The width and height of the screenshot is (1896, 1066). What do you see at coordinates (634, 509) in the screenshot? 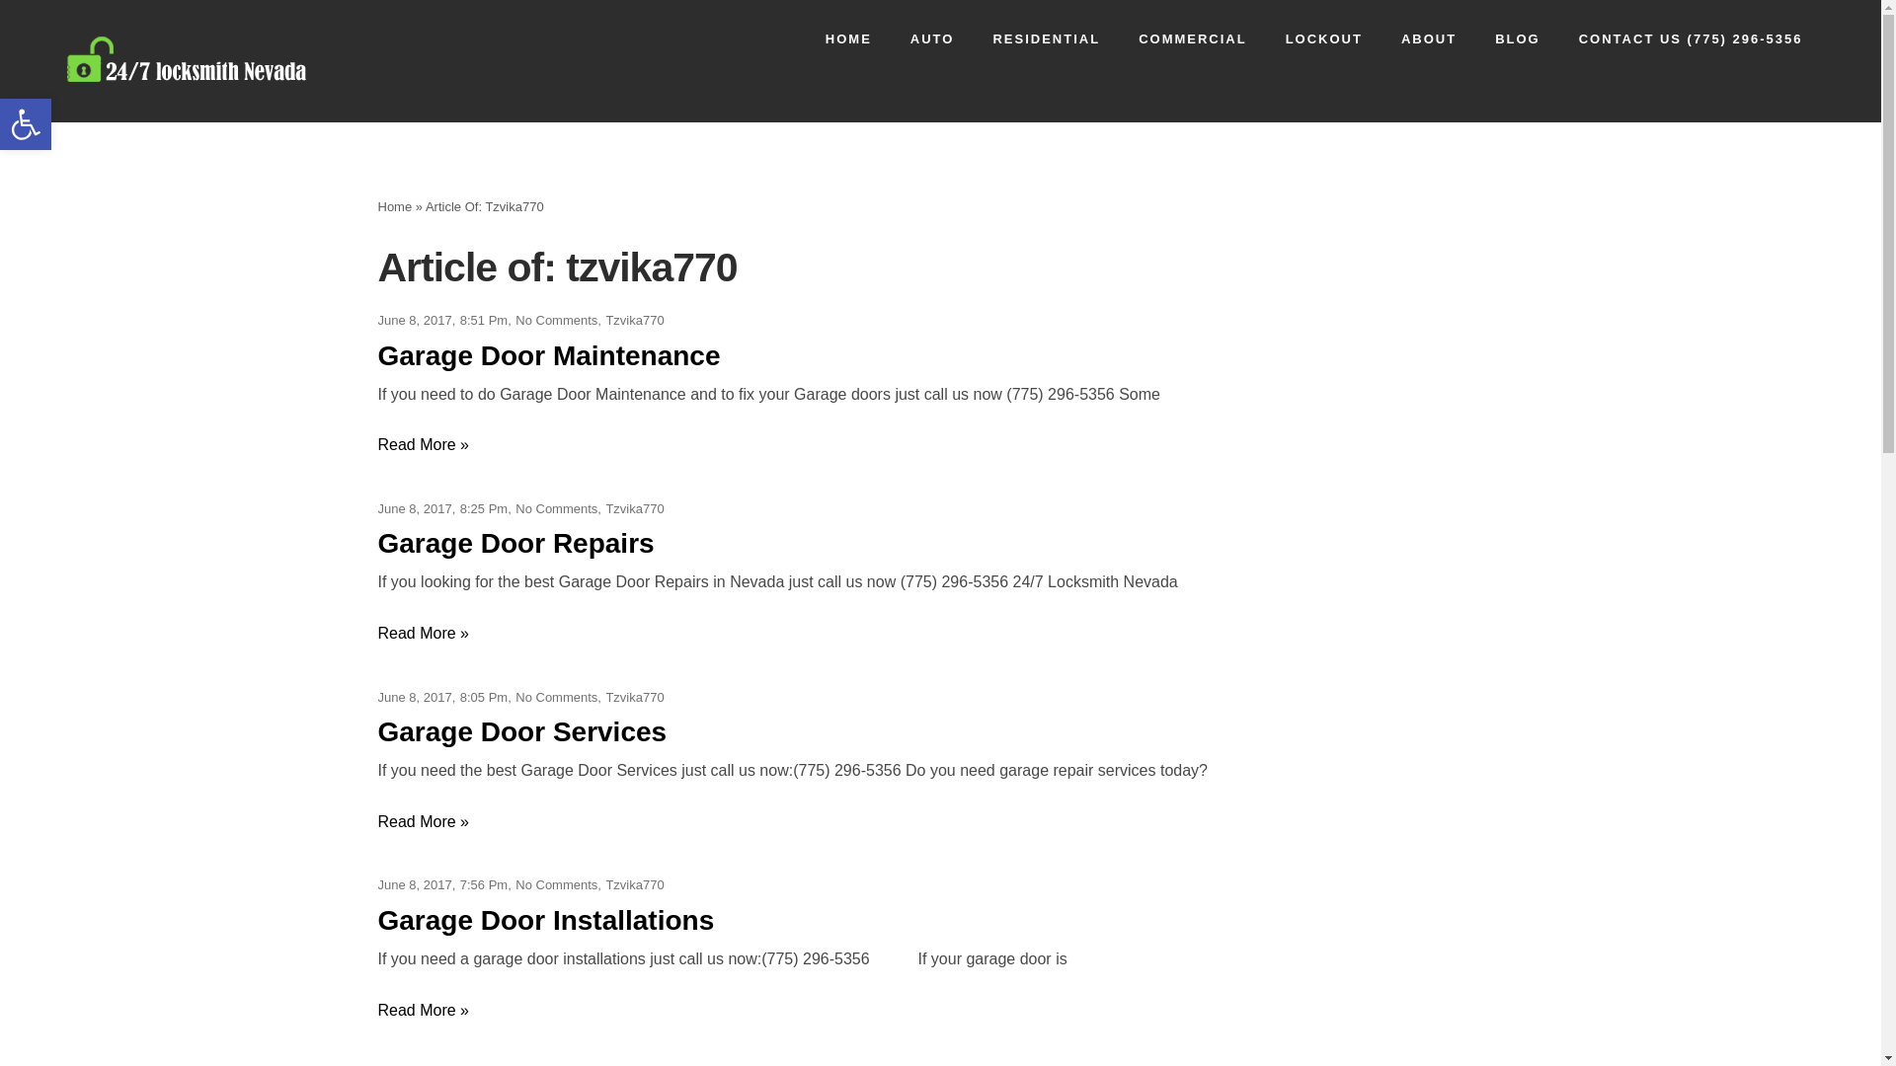
I see `Tzvika770` at bounding box center [634, 509].